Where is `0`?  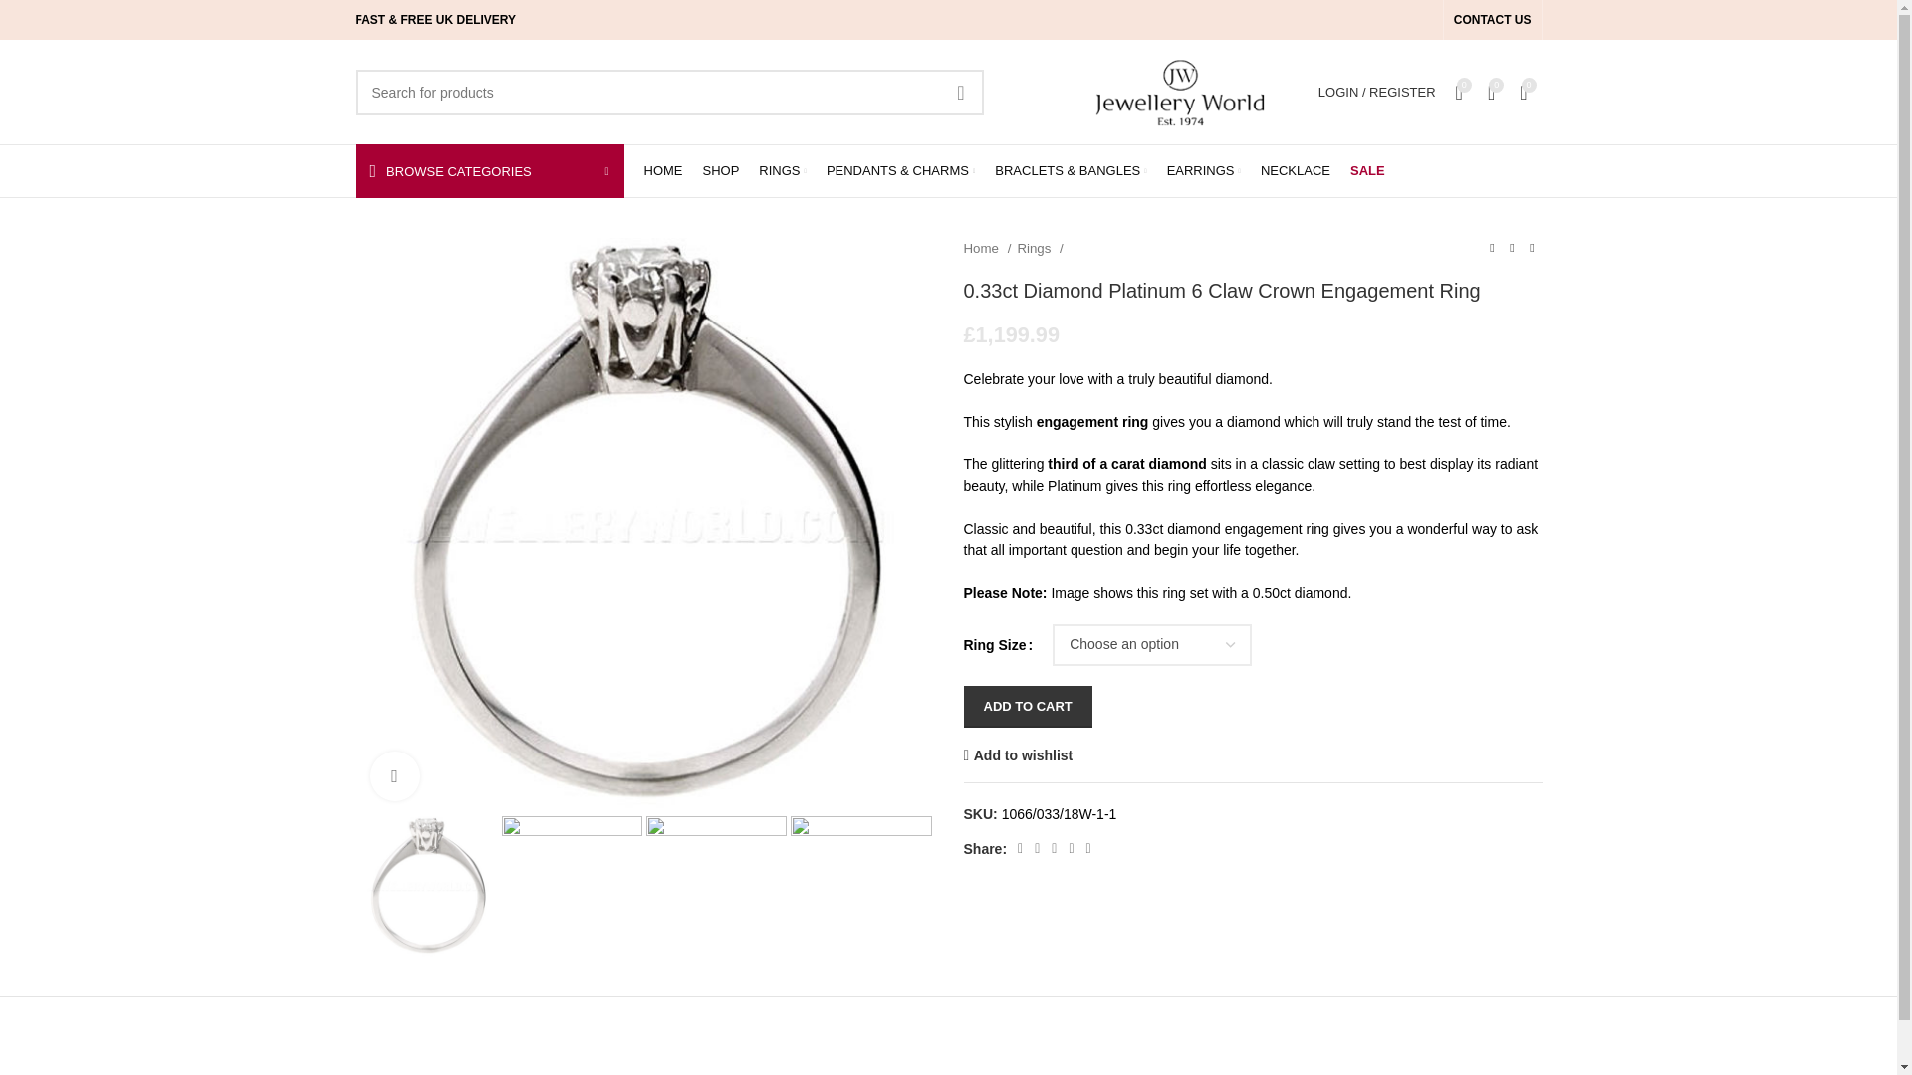
0 is located at coordinates (1530, 92).